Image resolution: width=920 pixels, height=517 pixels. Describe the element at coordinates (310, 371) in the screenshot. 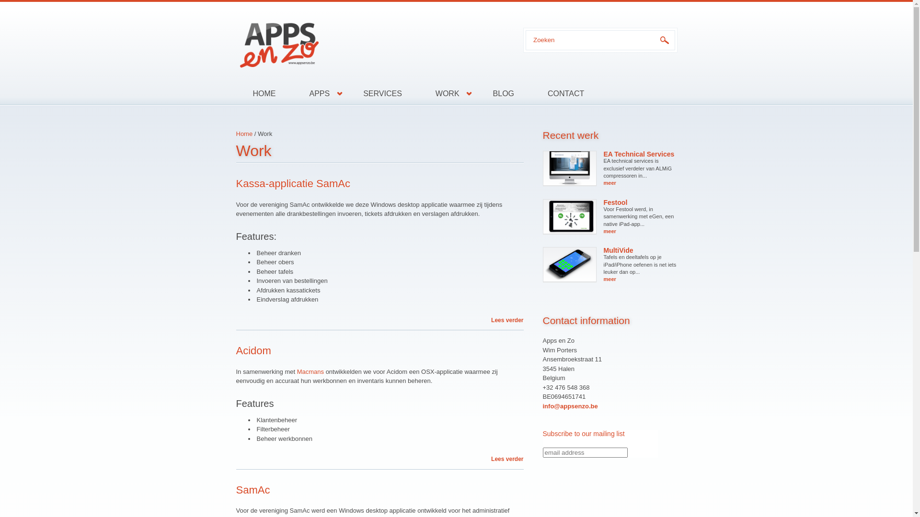

I see `Macmans` at that location.